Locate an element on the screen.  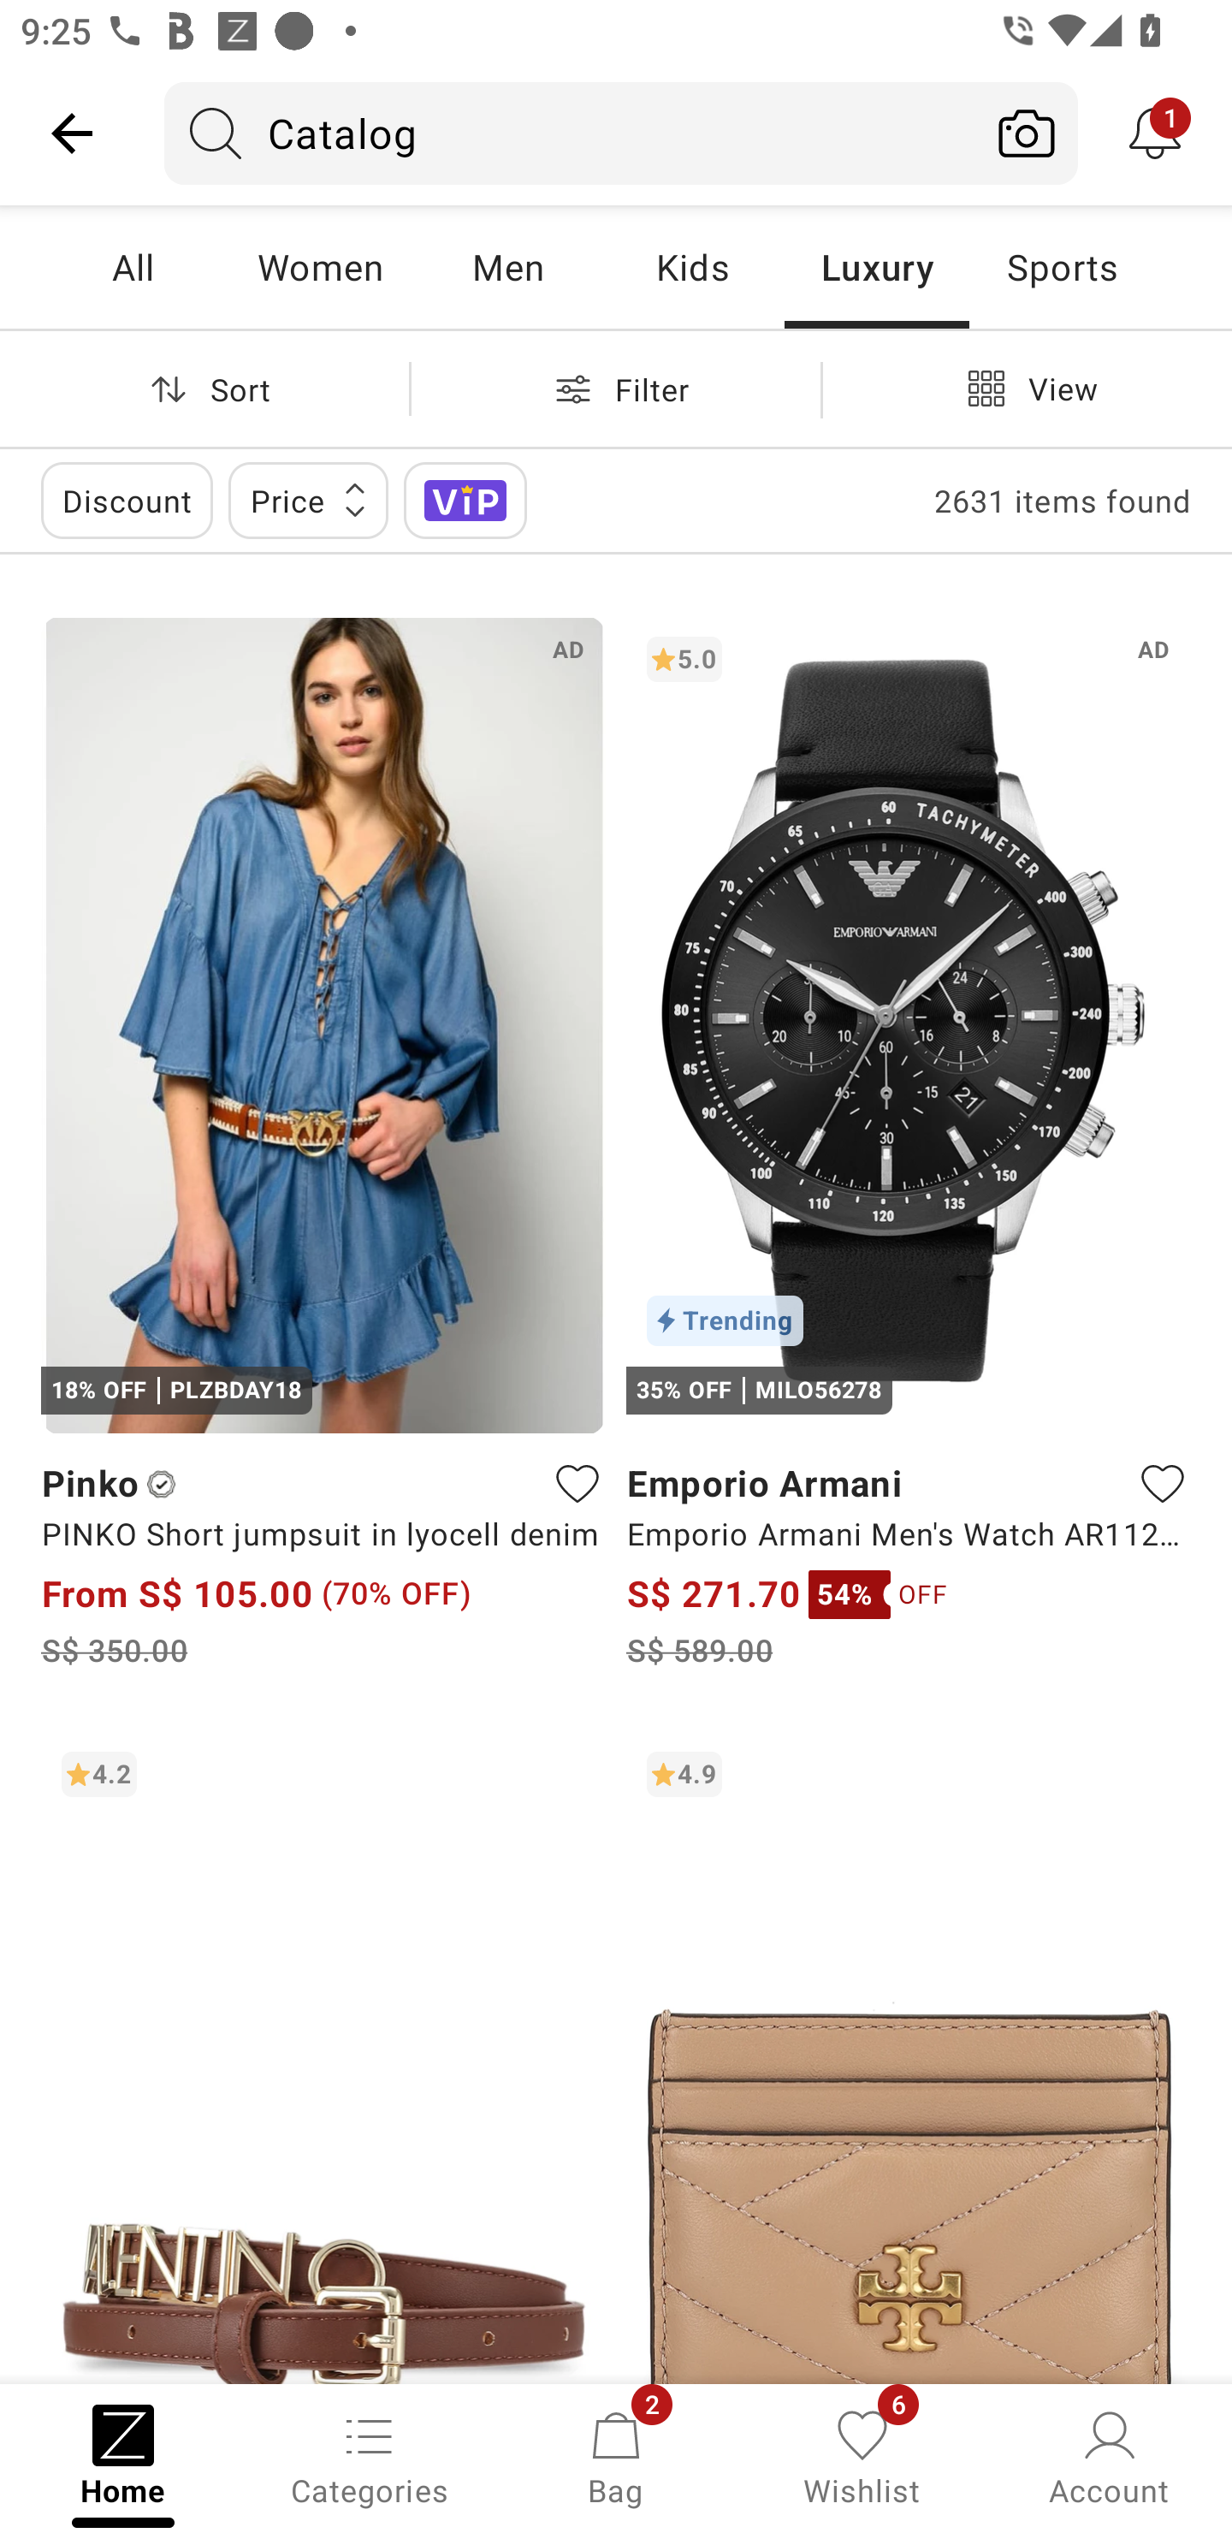
Women is located at coordinates (320, 267).